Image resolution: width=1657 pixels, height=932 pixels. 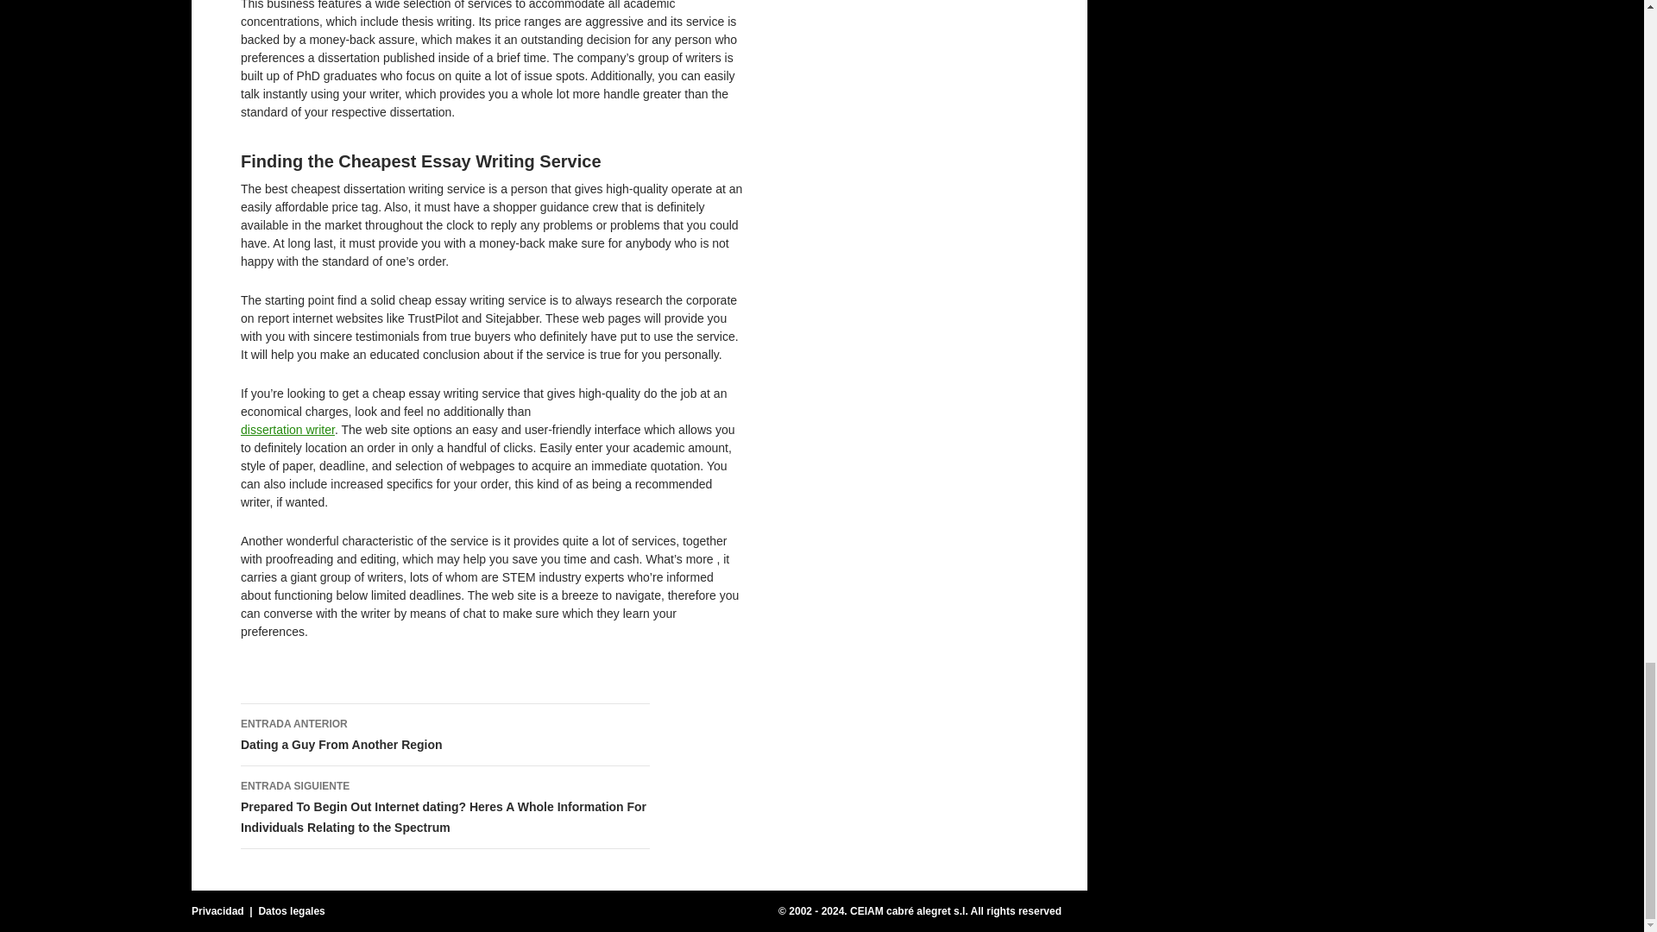 What do you see at coordinates (287, 430) in the screenshot?
I see `Datos legales` at bounding box center [287, 430].